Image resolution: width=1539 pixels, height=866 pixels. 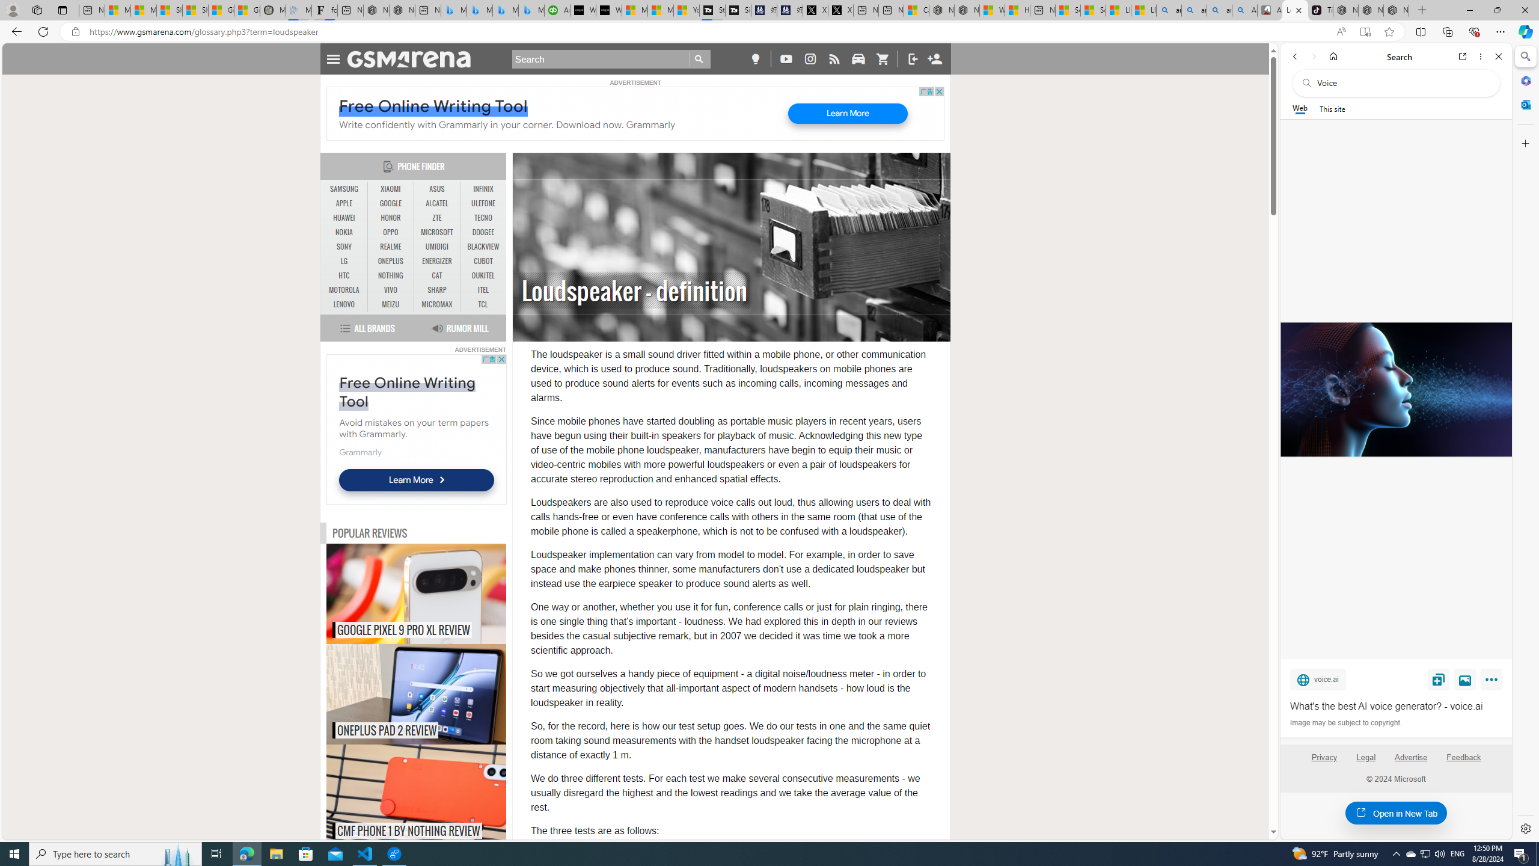 I want to click on OUKITEL, so click(x=483, y=276).